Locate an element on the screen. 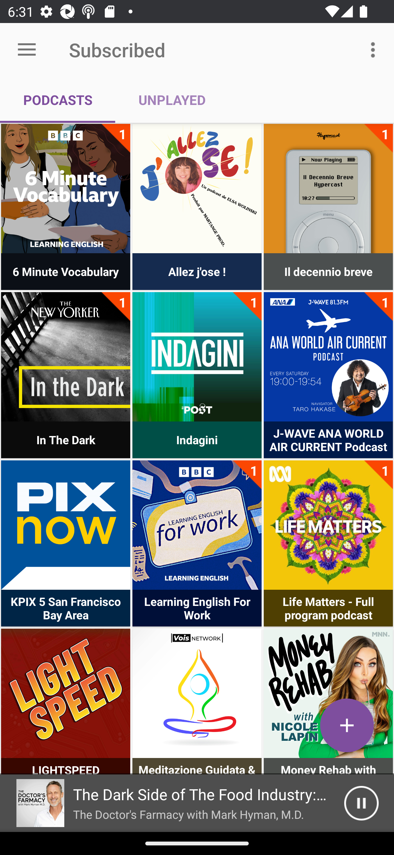  UNPLAYED is located at coordinates (172, 100).